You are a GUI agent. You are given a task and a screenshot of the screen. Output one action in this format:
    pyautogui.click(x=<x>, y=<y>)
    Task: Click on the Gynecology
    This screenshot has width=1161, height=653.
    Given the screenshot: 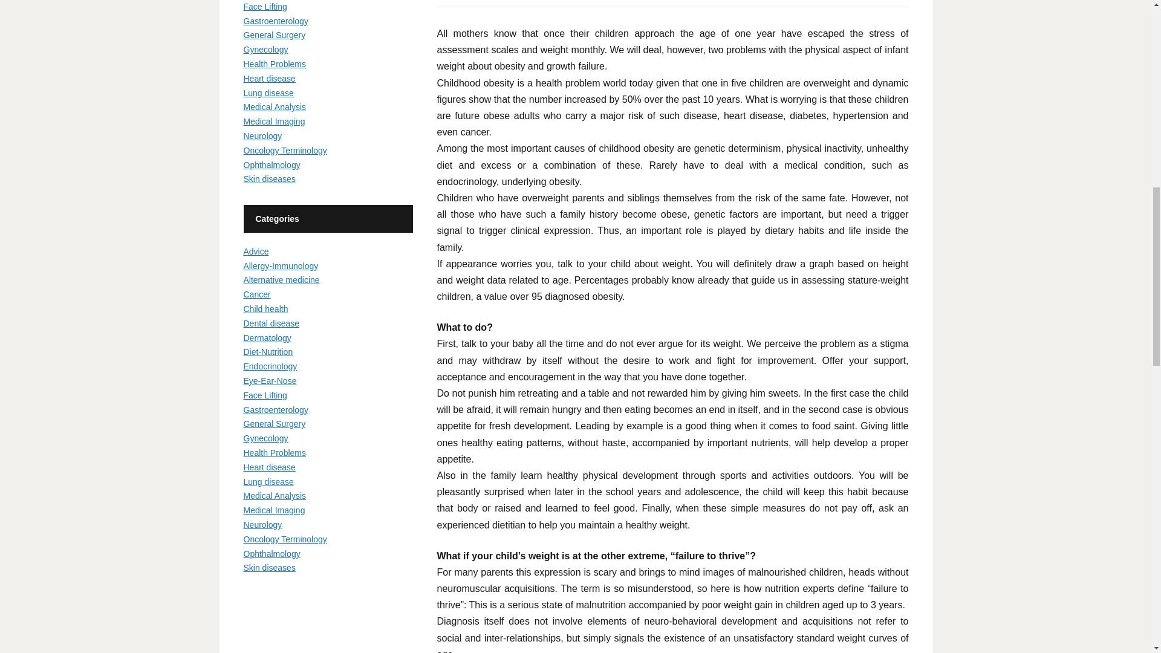 What is the action you would take?
    pyautogui.click(x=265, y=50)
    